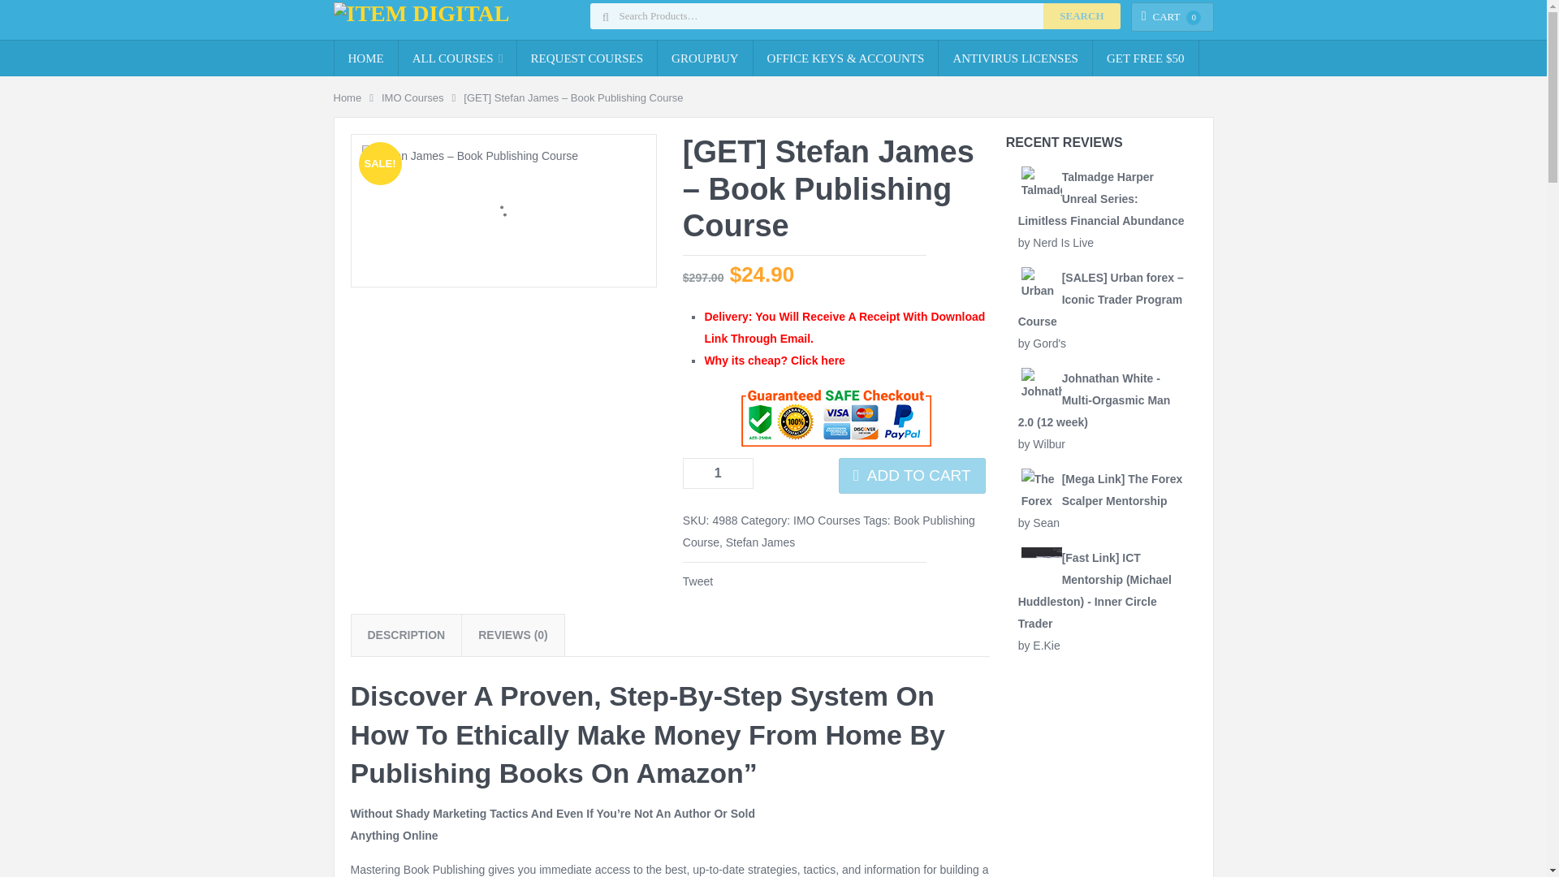 This screenshot has width=1559, height=877. Describe the element at coordinates (588, 58) in the screenshot. I see `REQUEST COURSES` at that location.